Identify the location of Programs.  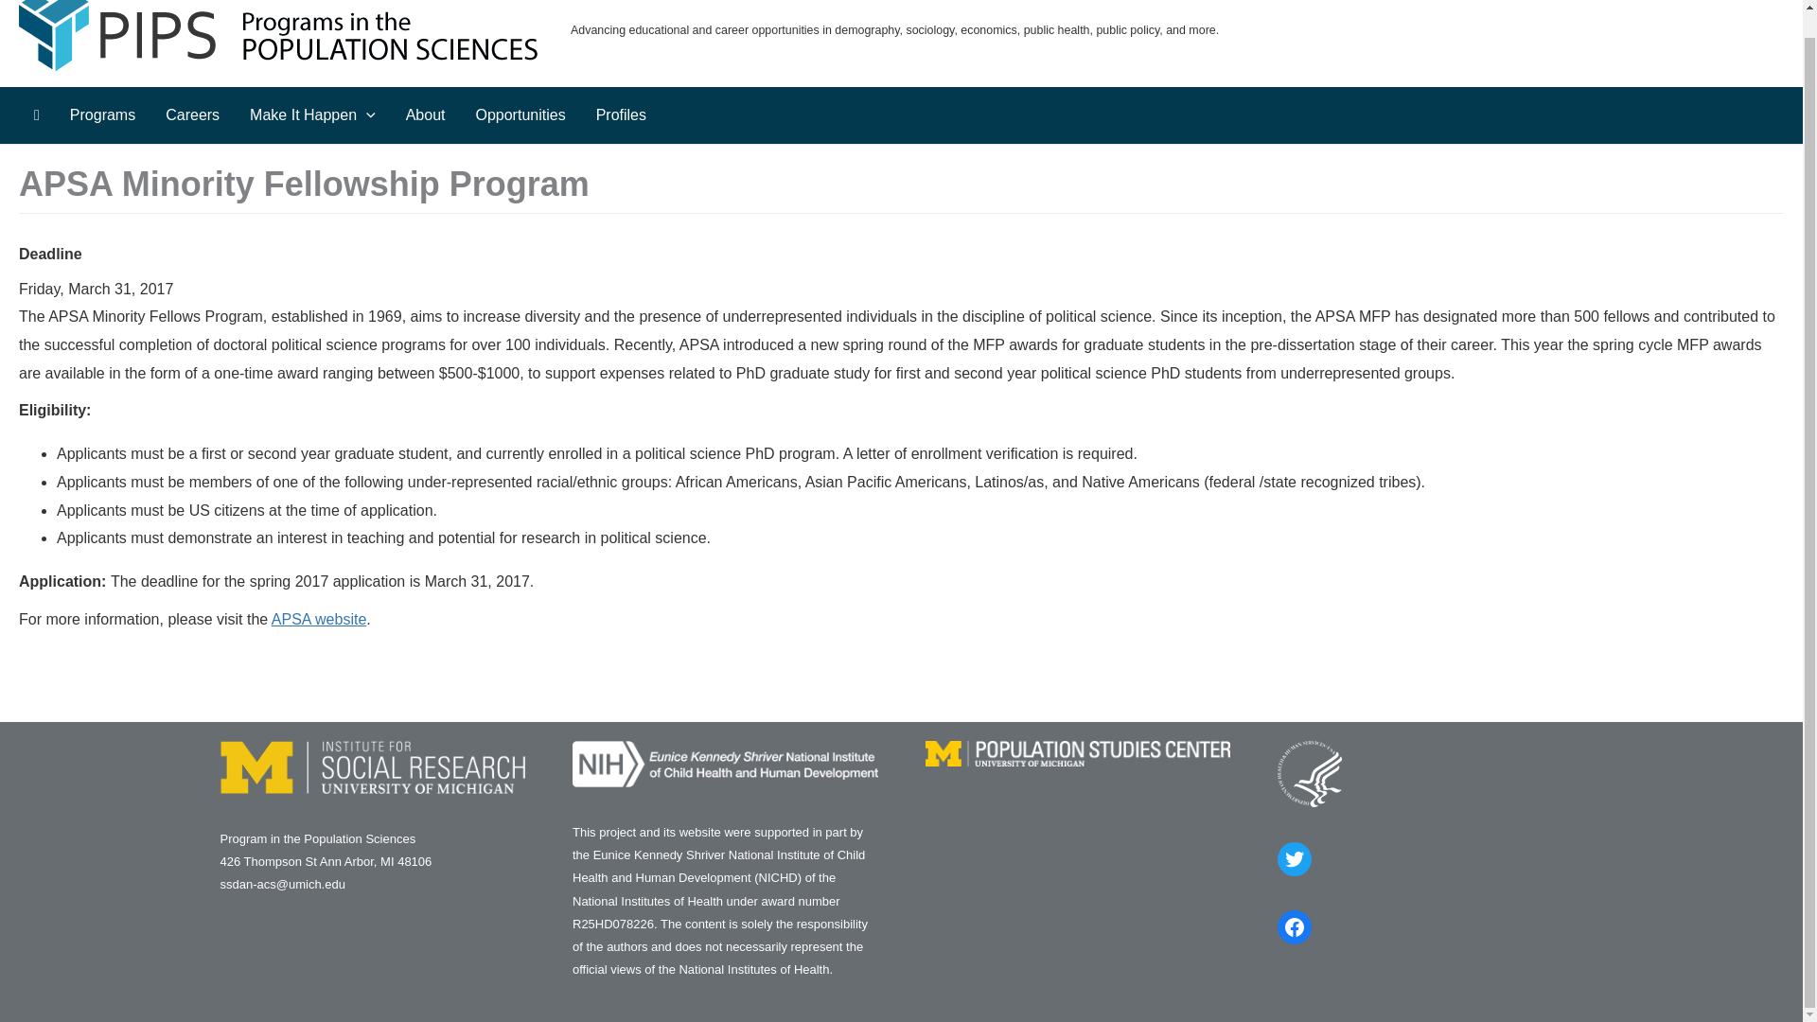
(102, 115).